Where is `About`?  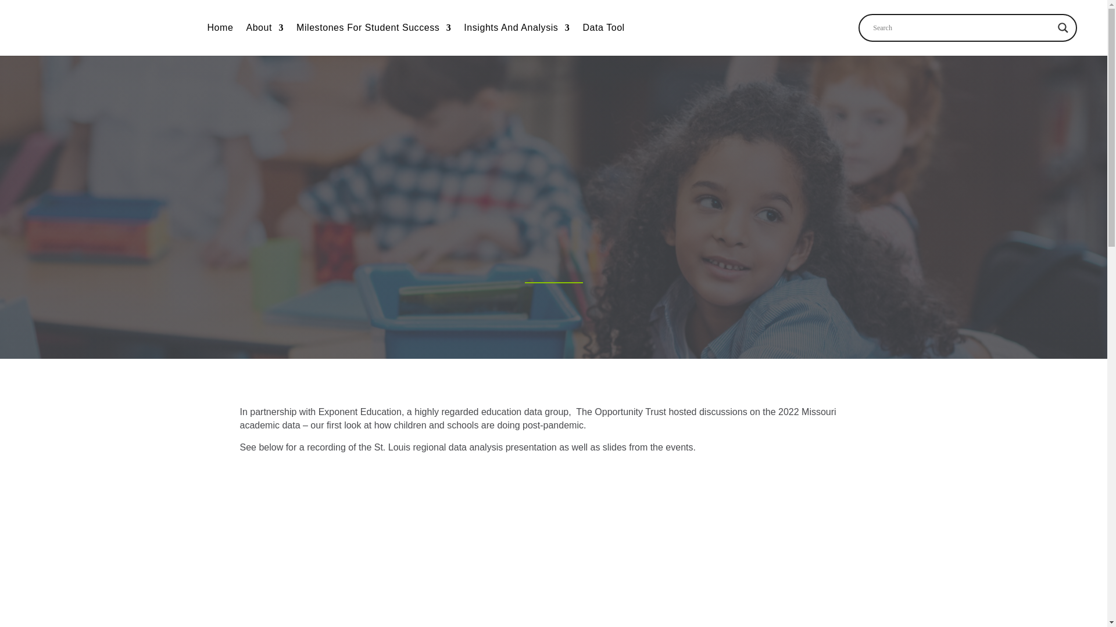
About is located at coordinates (264, 30).